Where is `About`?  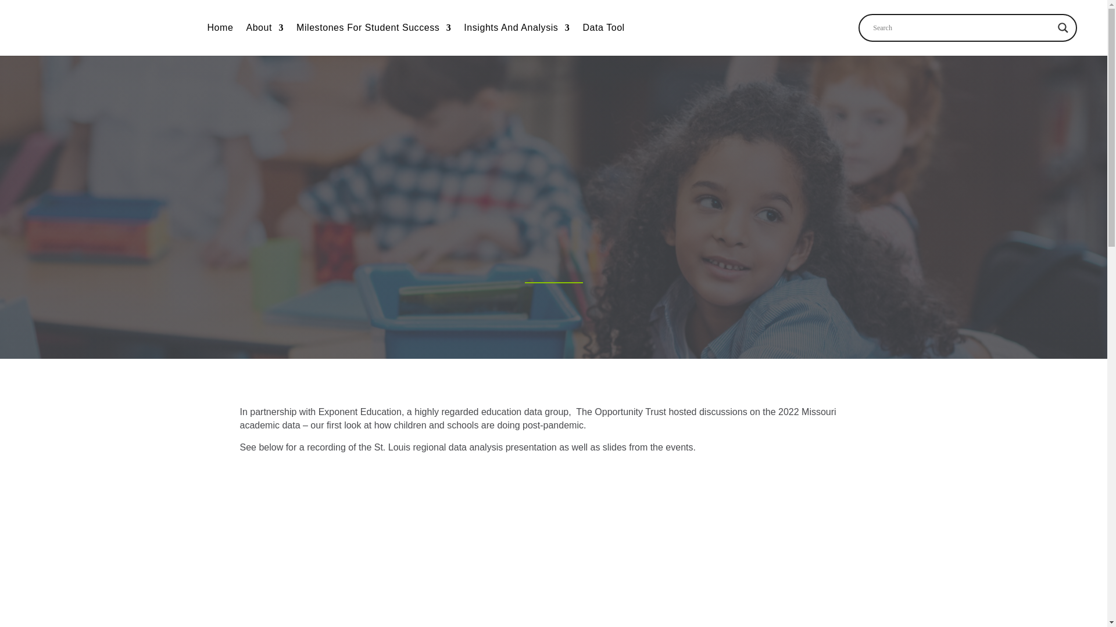
About is located at coordinates (264, 30).